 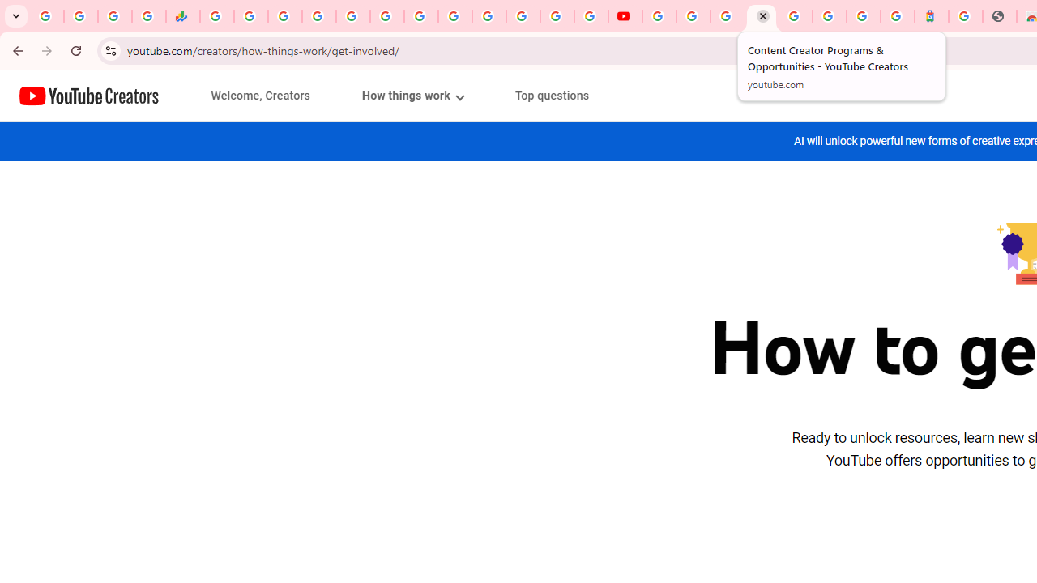 What do you see at coordinates (830, 16) in the screenshot?
I see `Sign in - Google Accounts` at bounding box center [830, 16].